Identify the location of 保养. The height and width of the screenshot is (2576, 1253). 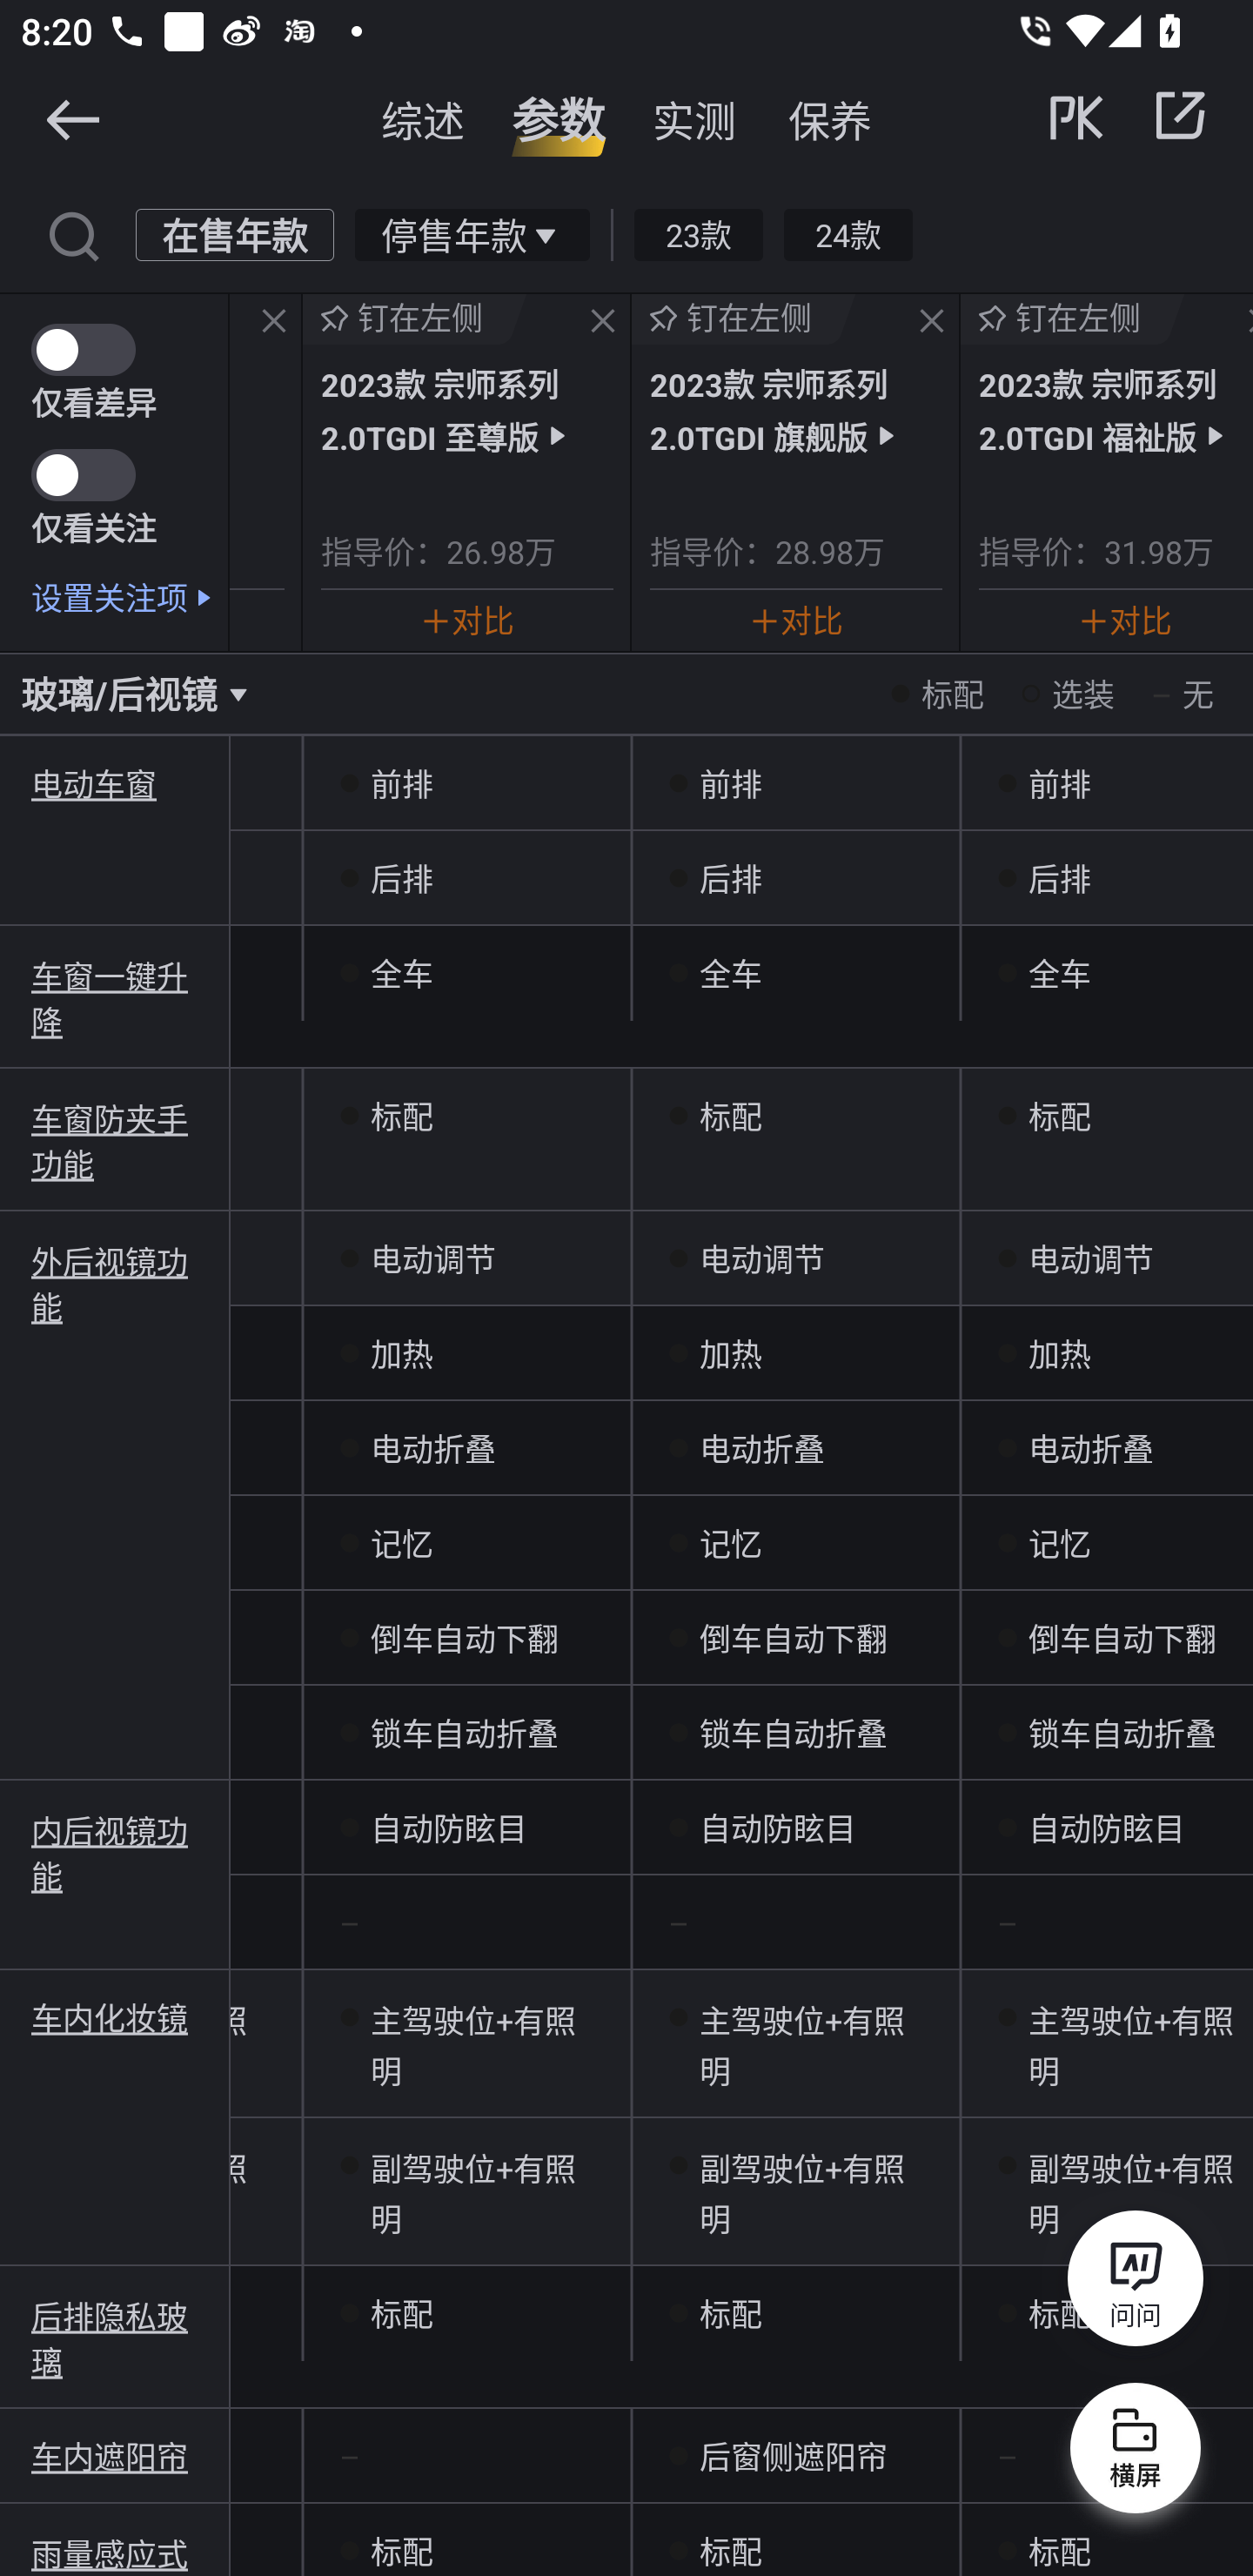
(830, 119).